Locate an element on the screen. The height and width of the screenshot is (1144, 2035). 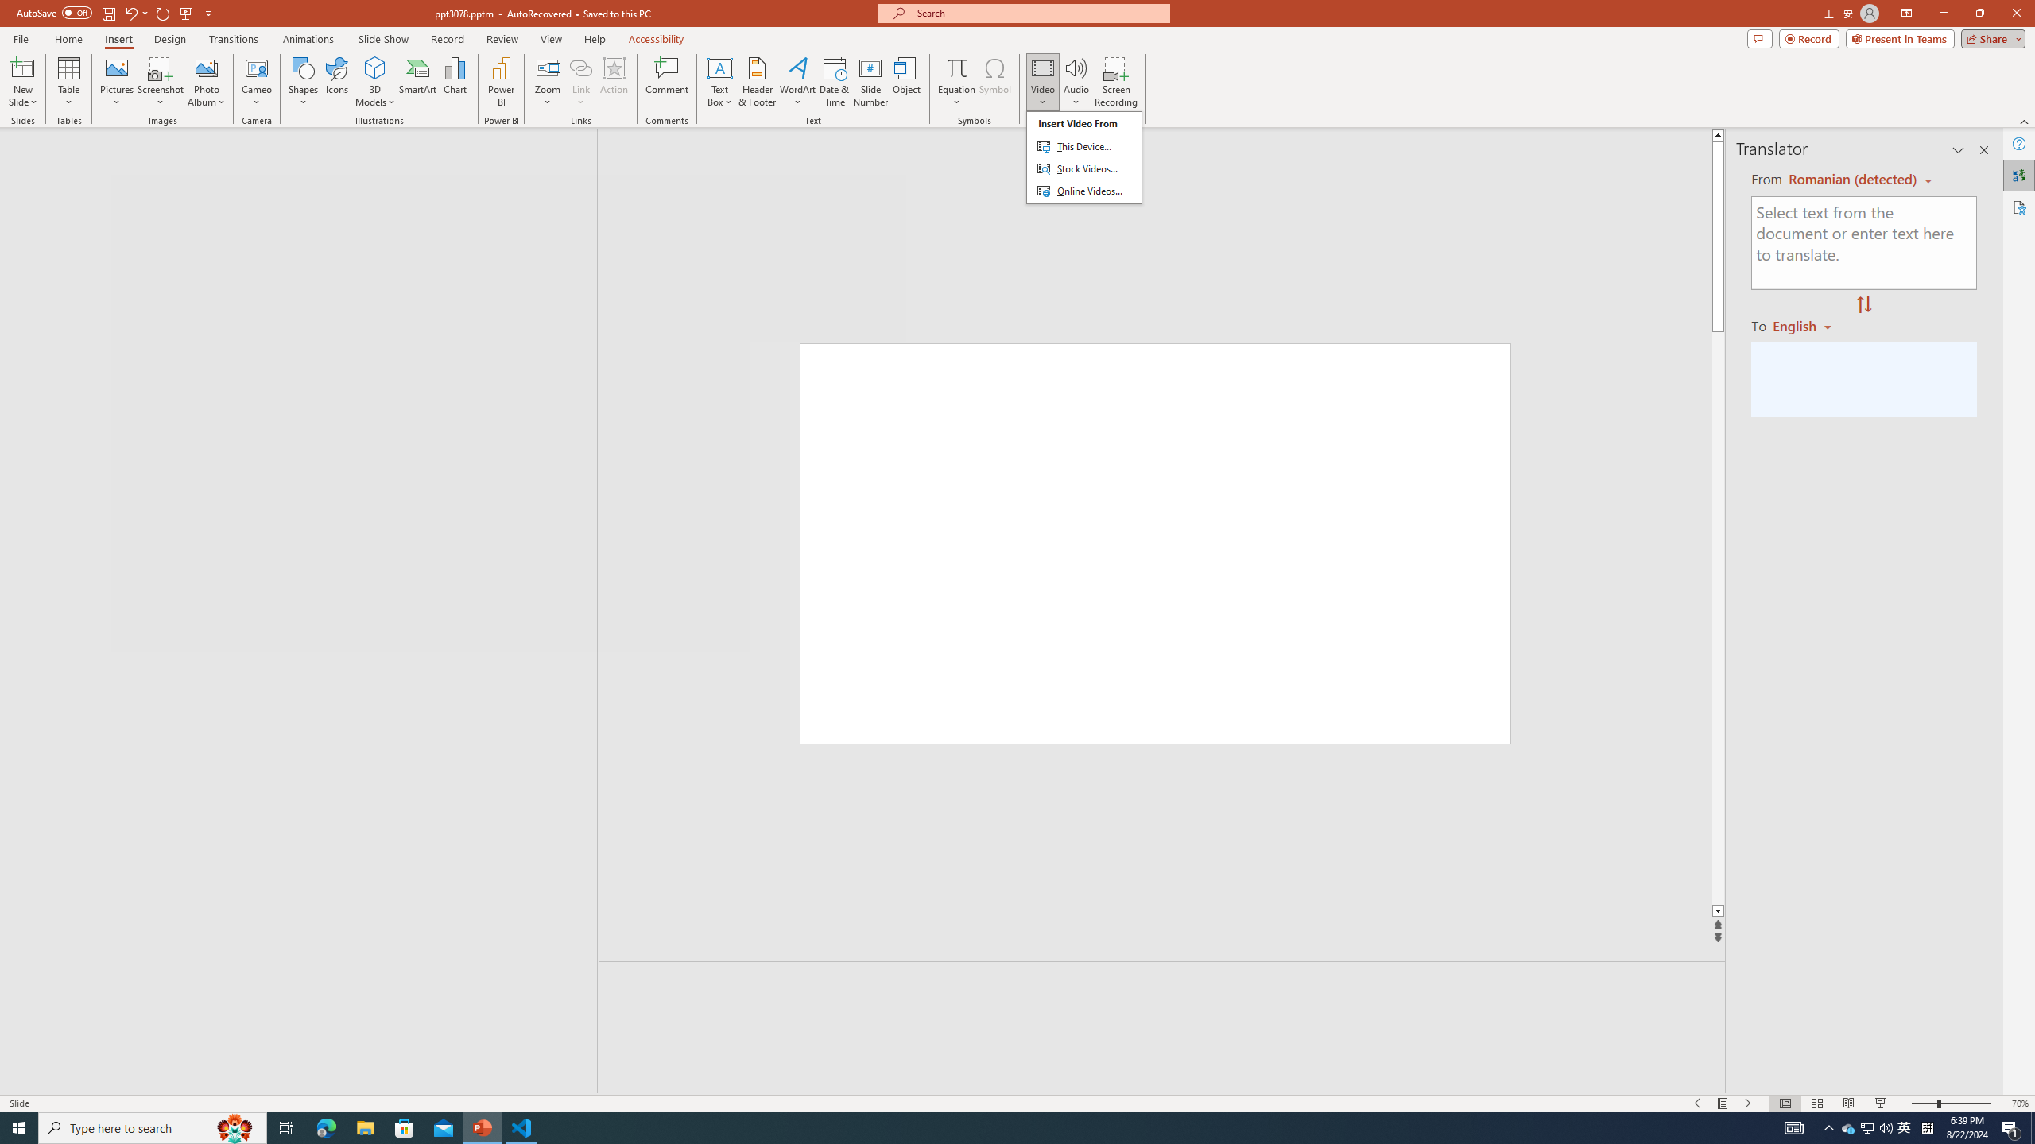
3D Models is located at coordinates (375, 68).